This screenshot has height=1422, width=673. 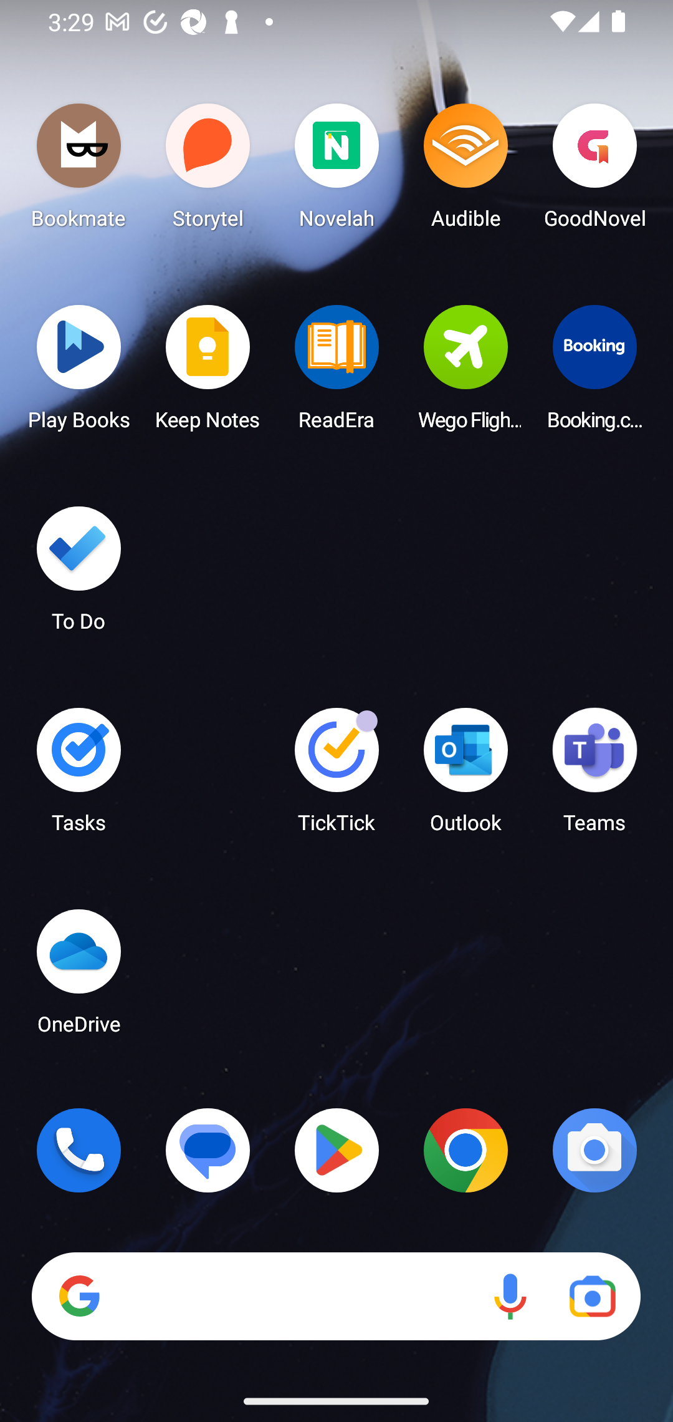 What do you see at coordinates (79, 372) in the screenshot?
I see `Play Books` at bounding box center [79, 372].